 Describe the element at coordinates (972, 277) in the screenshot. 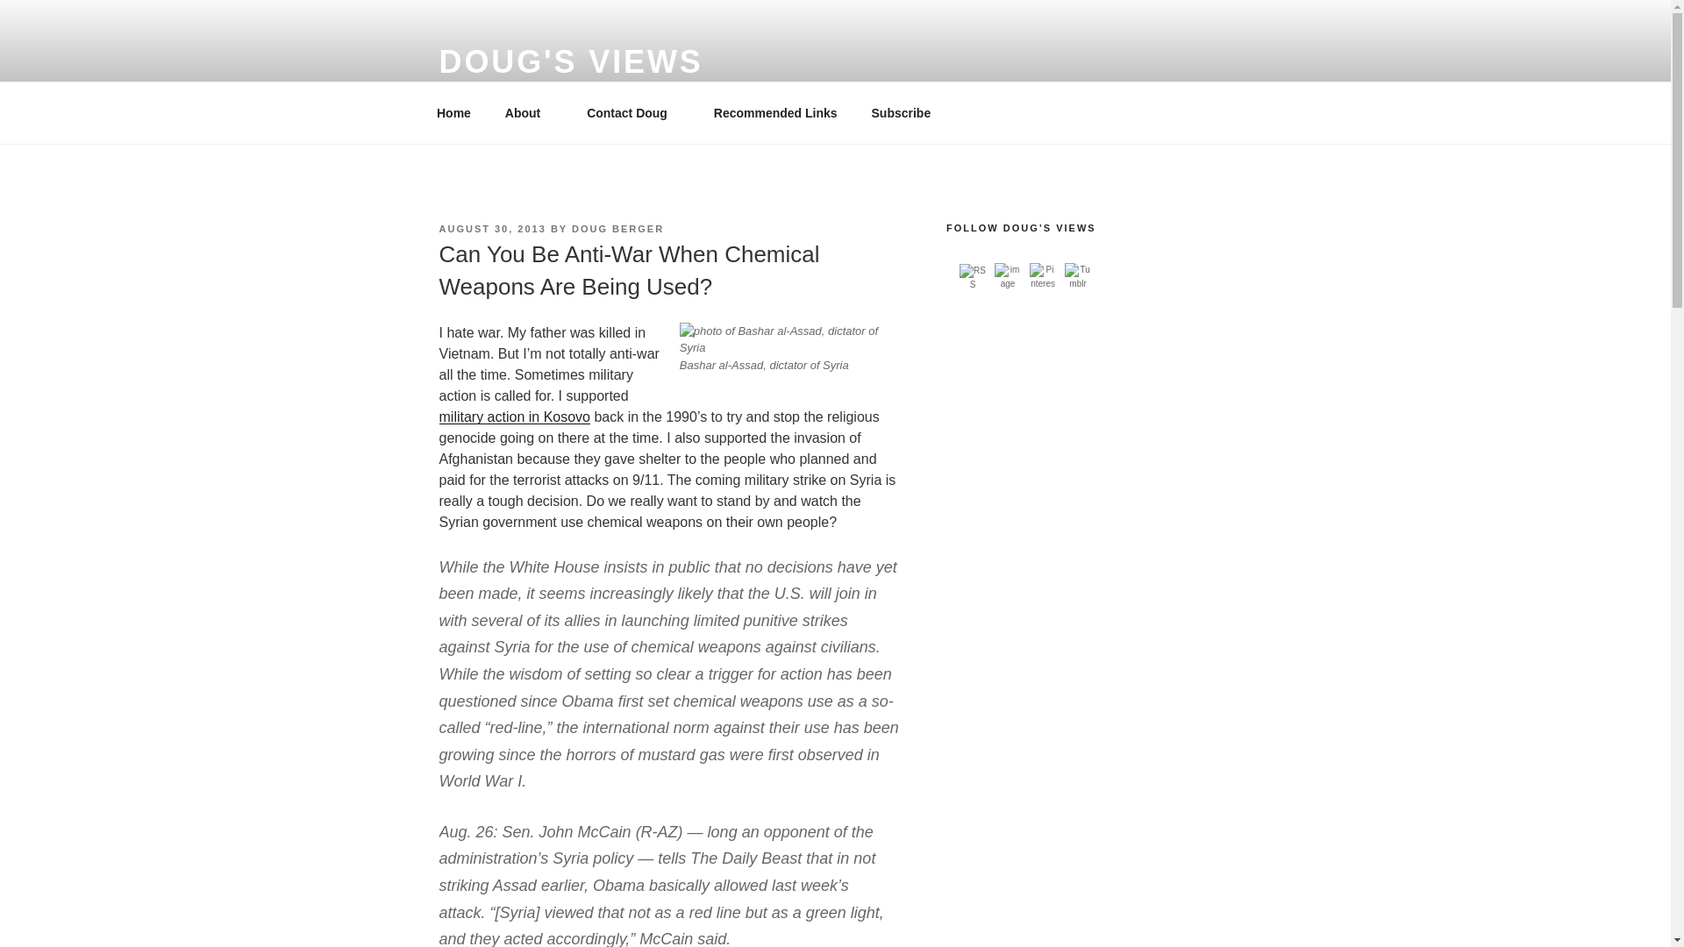

I see `Follow My Feed` at that location.